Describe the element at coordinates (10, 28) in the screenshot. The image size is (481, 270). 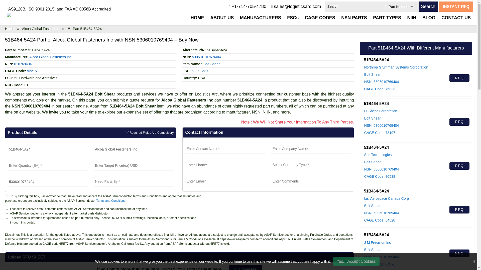
I see `Home` at that location.